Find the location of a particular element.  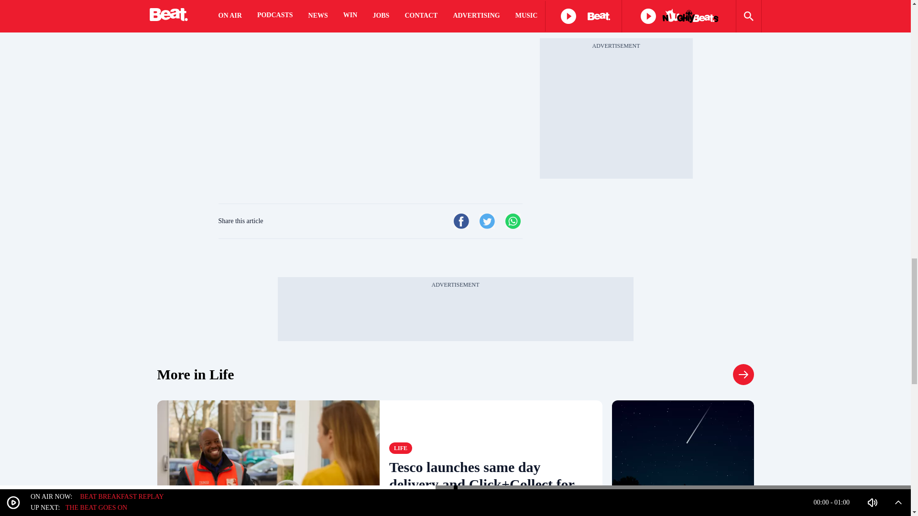

Life is located at coordinates (401, 448).